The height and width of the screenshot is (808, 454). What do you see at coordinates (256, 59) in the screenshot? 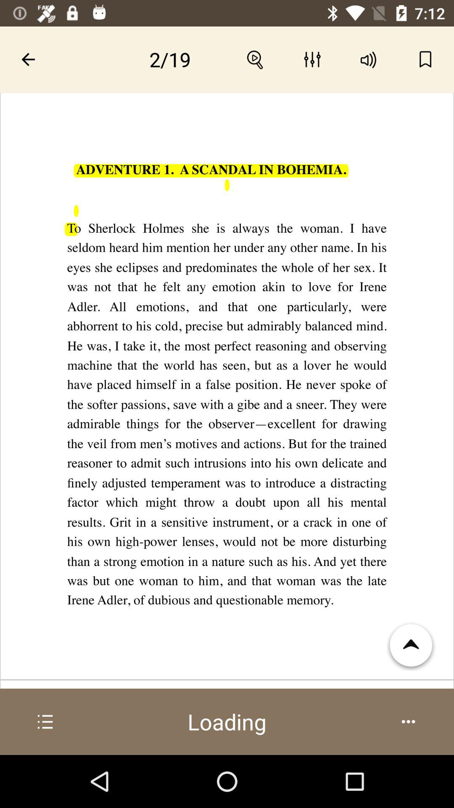
I see `click to search option` at bounding box center [256, 59].